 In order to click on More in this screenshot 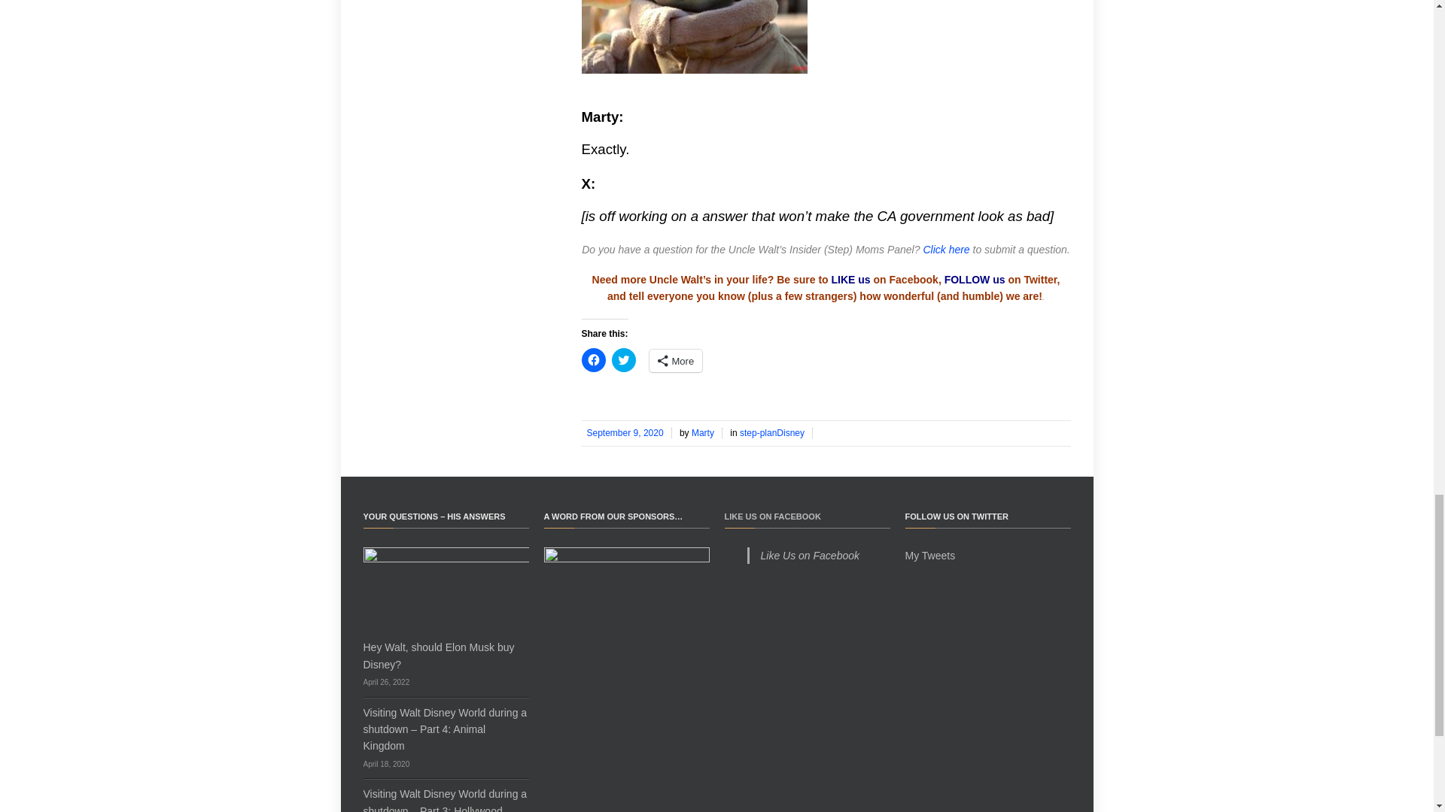, I will do `click(676, 361)`.